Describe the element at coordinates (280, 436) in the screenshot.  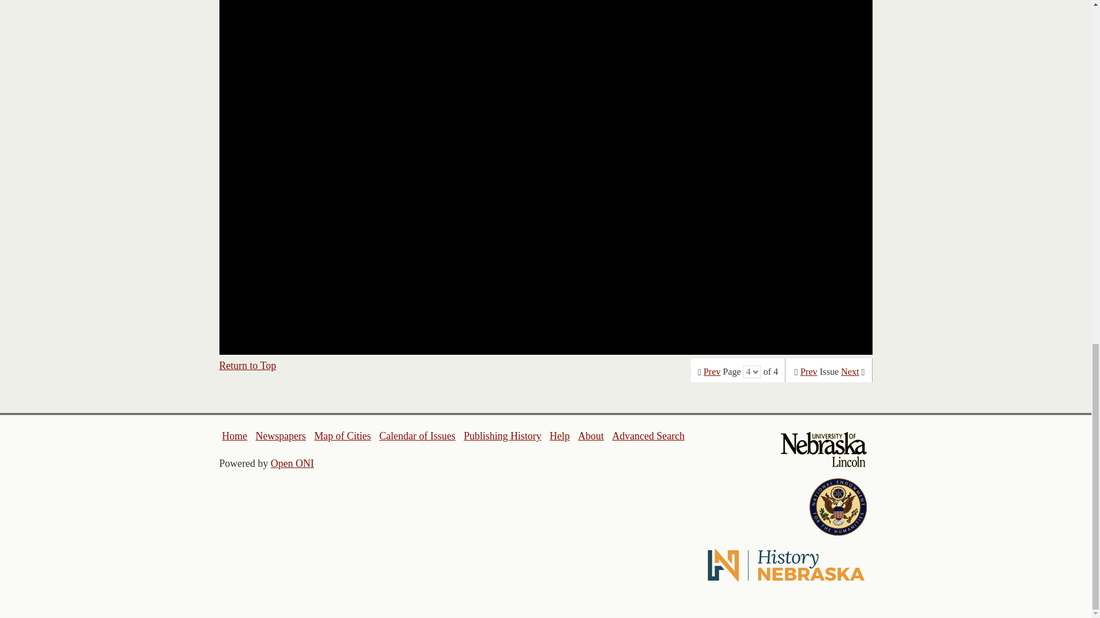
I see `Newspapers` at that location.